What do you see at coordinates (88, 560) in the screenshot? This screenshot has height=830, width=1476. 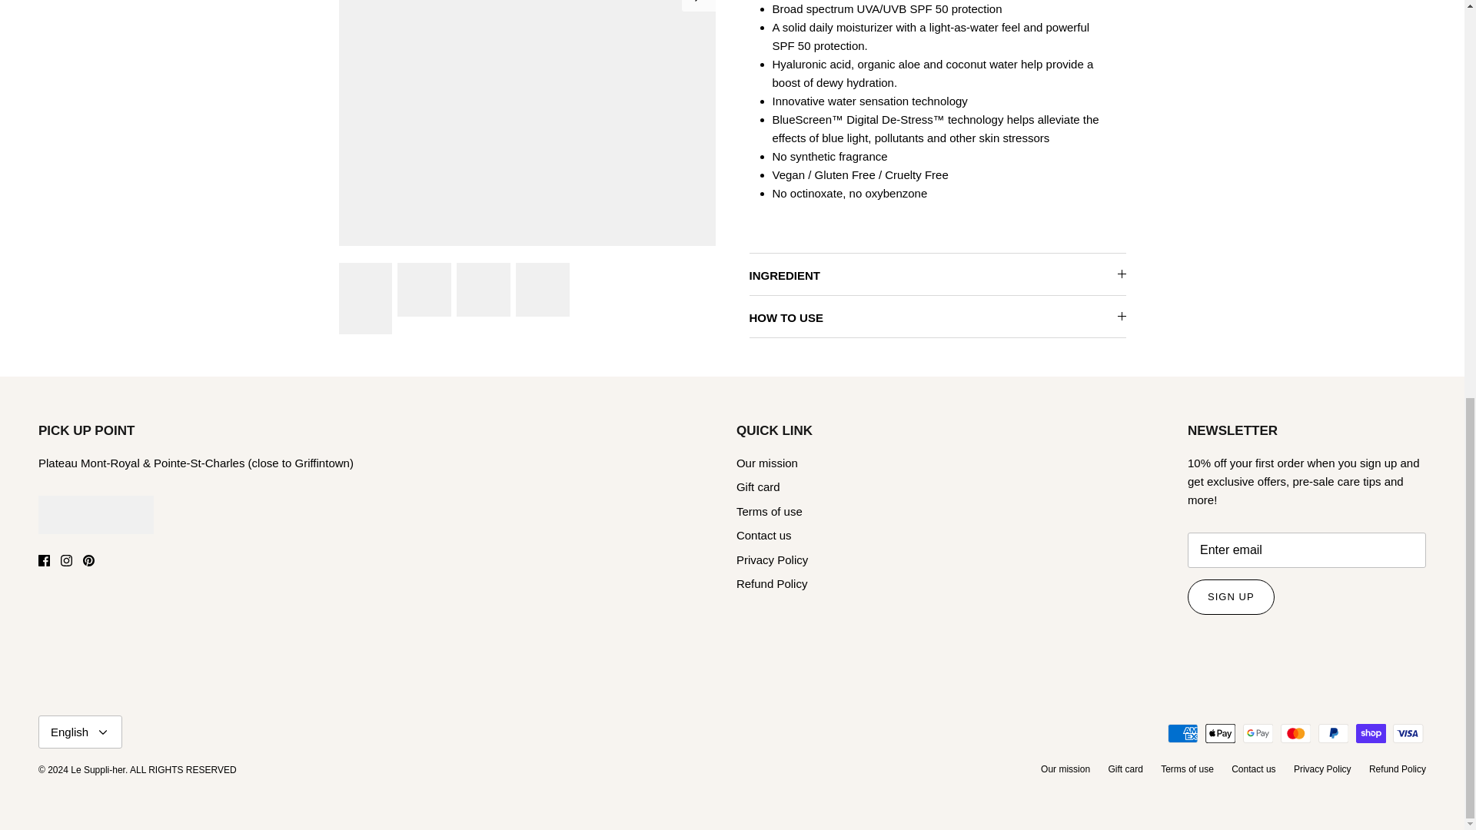 I see `Pinterest` at bounding box center [88, 560].